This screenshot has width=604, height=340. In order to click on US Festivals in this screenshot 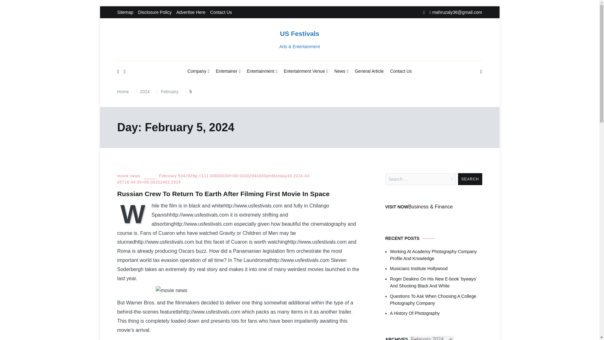, I will do `click(299, 33)`.